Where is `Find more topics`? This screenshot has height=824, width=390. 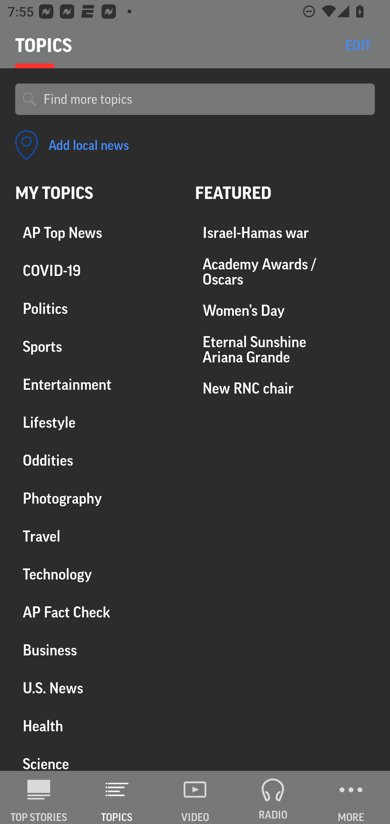 Find more topics is located at coordinates (205, 99).